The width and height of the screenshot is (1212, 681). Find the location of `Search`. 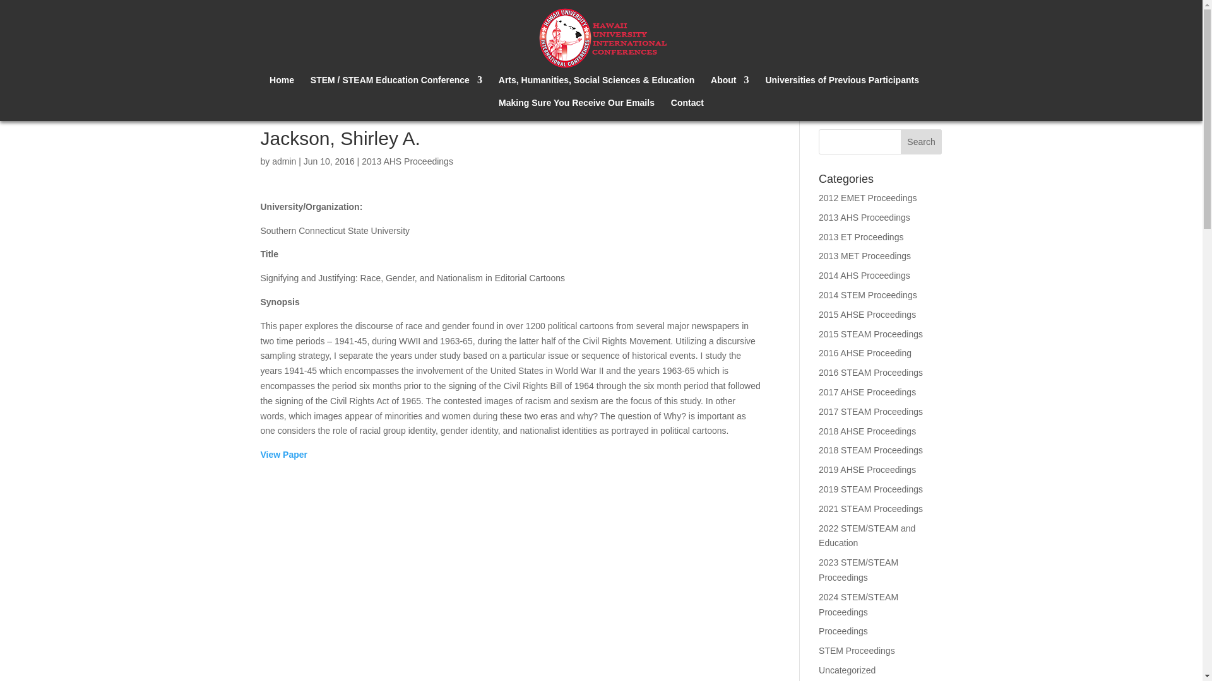

Search is located at coordinates (922, 142).